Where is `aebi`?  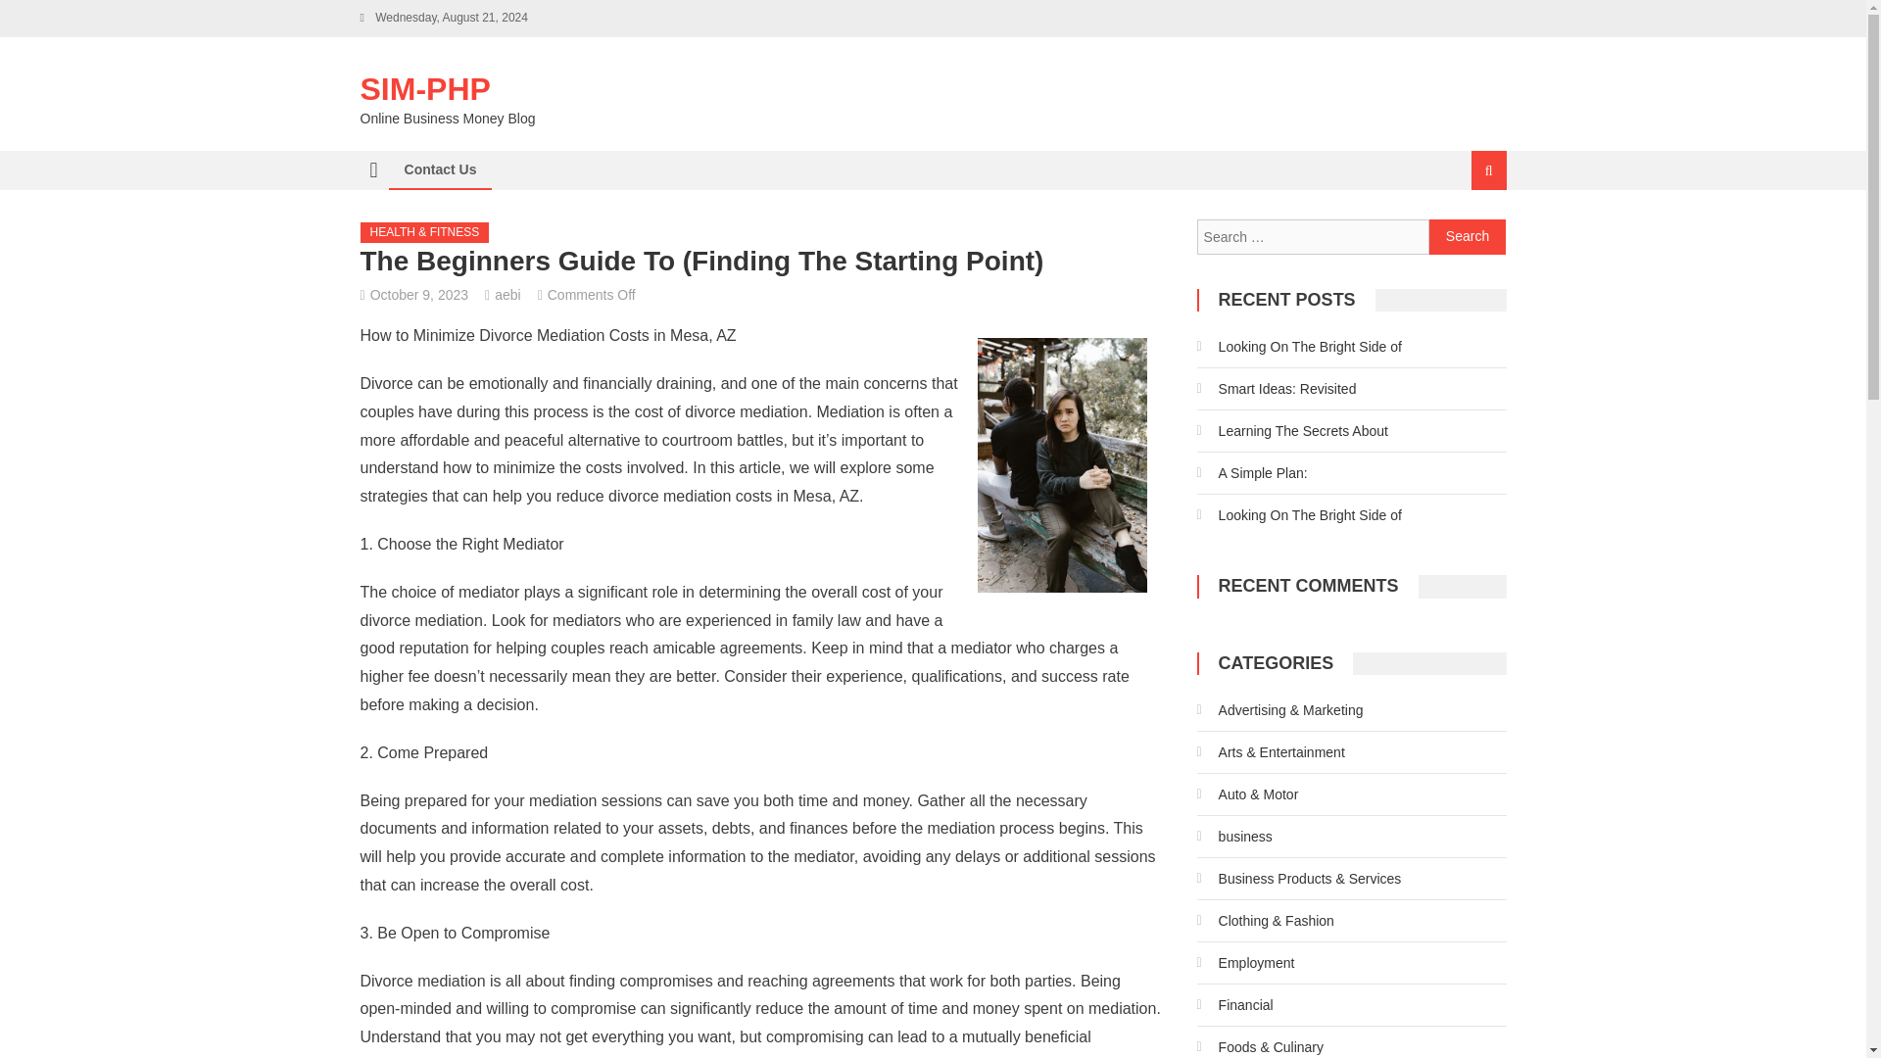
aebi is located at coordinates (507, 294).